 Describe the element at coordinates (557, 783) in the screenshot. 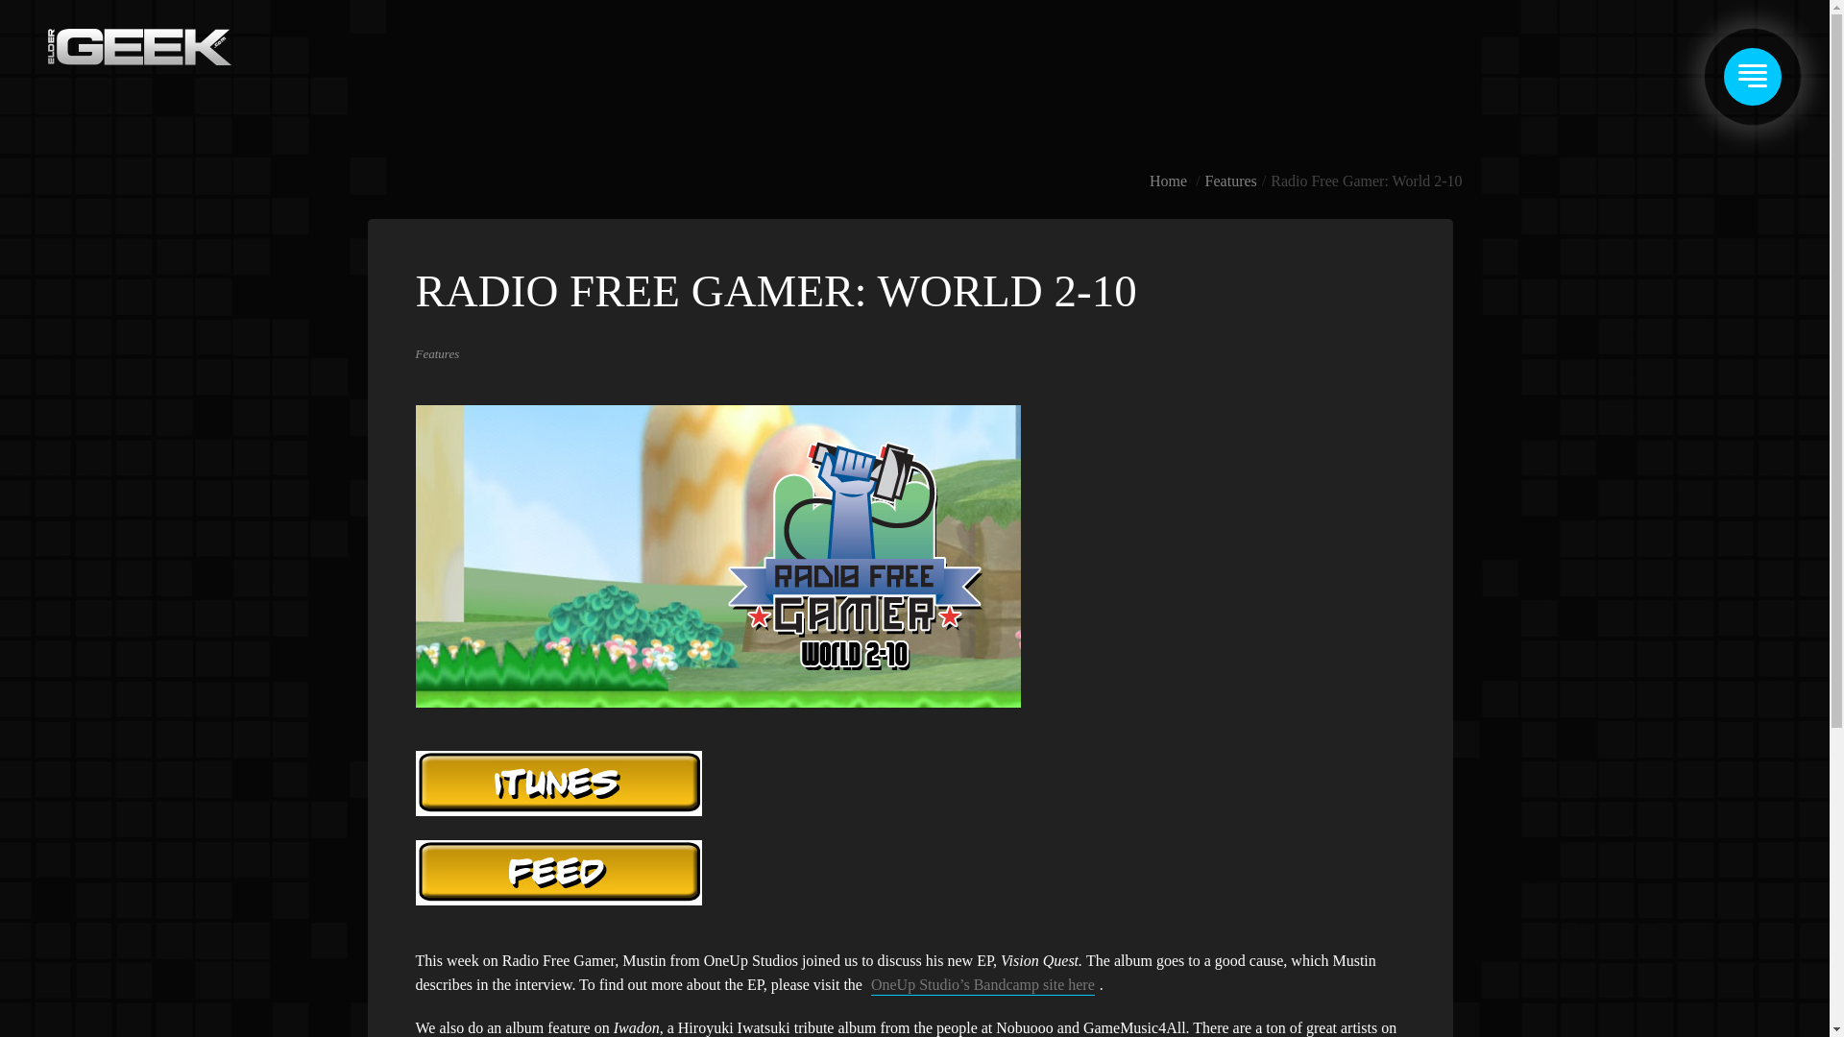

I see `itunes-button` at that location.